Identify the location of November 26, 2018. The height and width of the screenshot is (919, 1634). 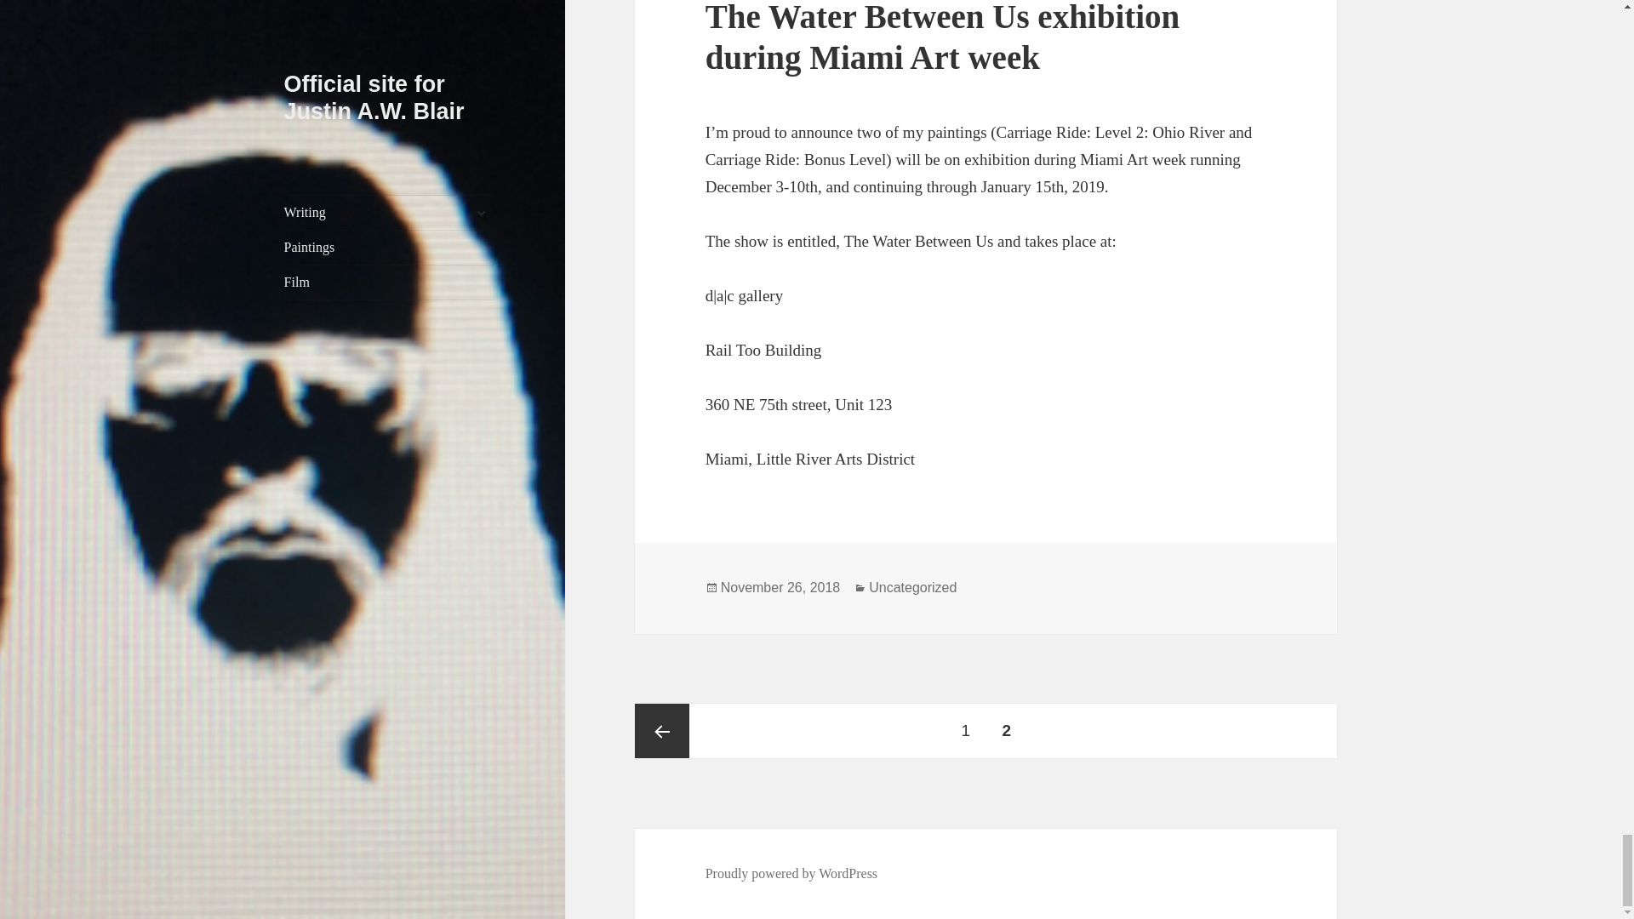
(780, 587).